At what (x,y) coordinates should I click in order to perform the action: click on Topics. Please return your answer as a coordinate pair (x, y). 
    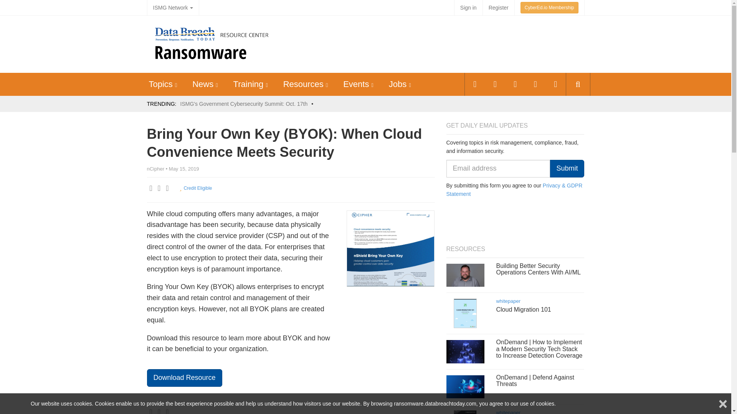
    Looking at the image, I should click on (160, 84).